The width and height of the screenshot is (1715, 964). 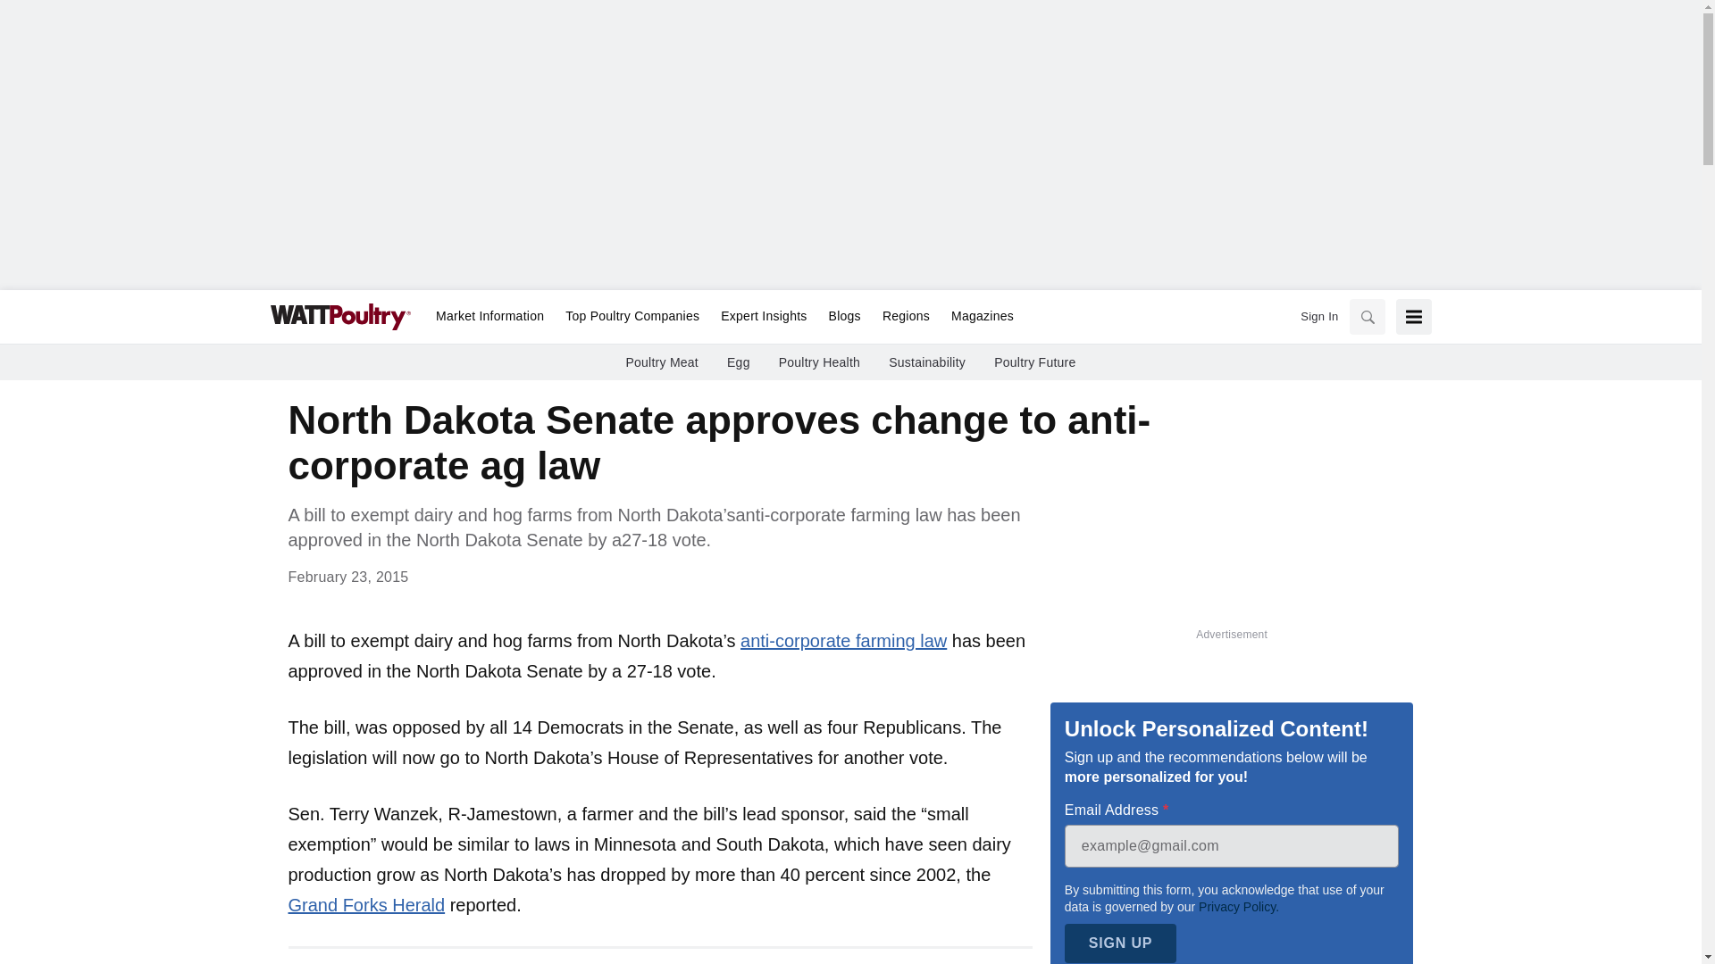 I want to click on anti-corporate farming law, so click(x=843, y=641).